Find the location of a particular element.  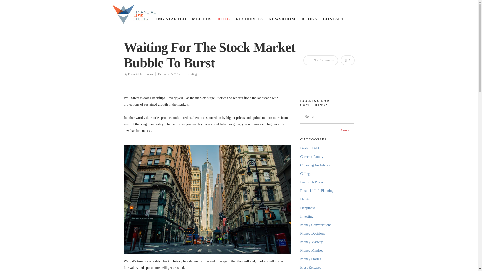

NEWSROOM is located at coordinates (282, 19).